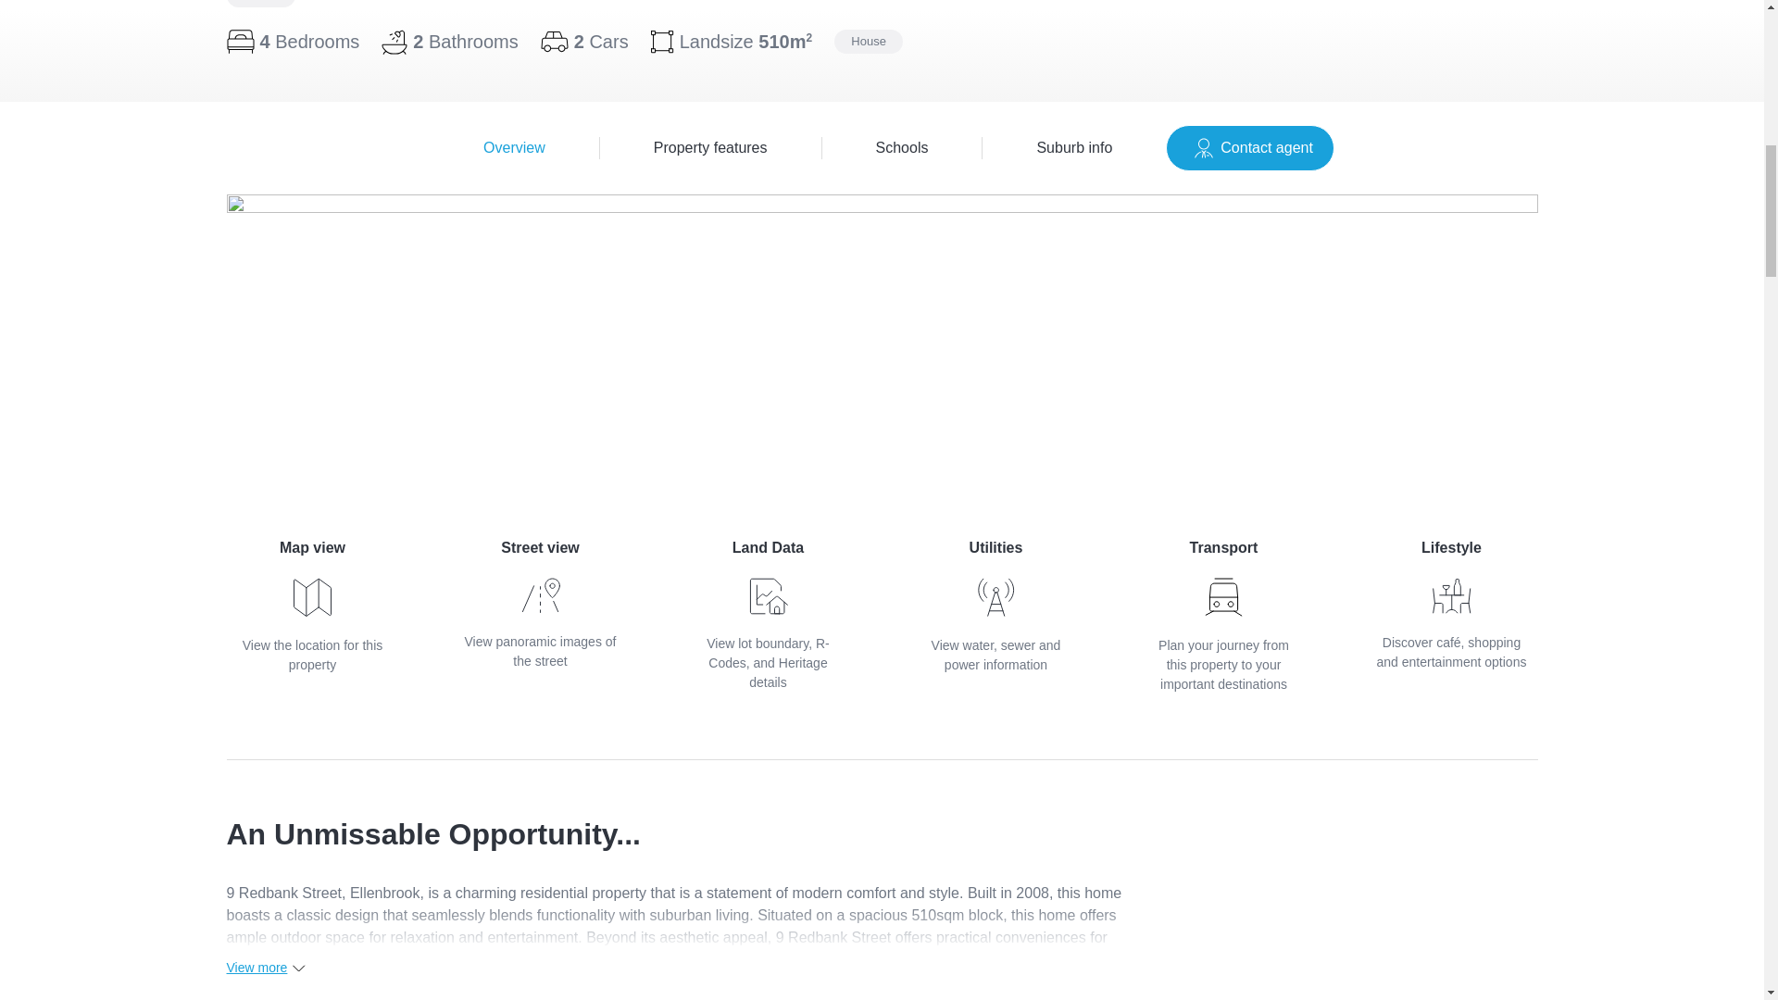 Image resolution: width=1778 pixels, height=1000 pixels. What do you see at coordinates (515, 147) in the screenshot?
I see `Property features` at bounding box center [515, 147].